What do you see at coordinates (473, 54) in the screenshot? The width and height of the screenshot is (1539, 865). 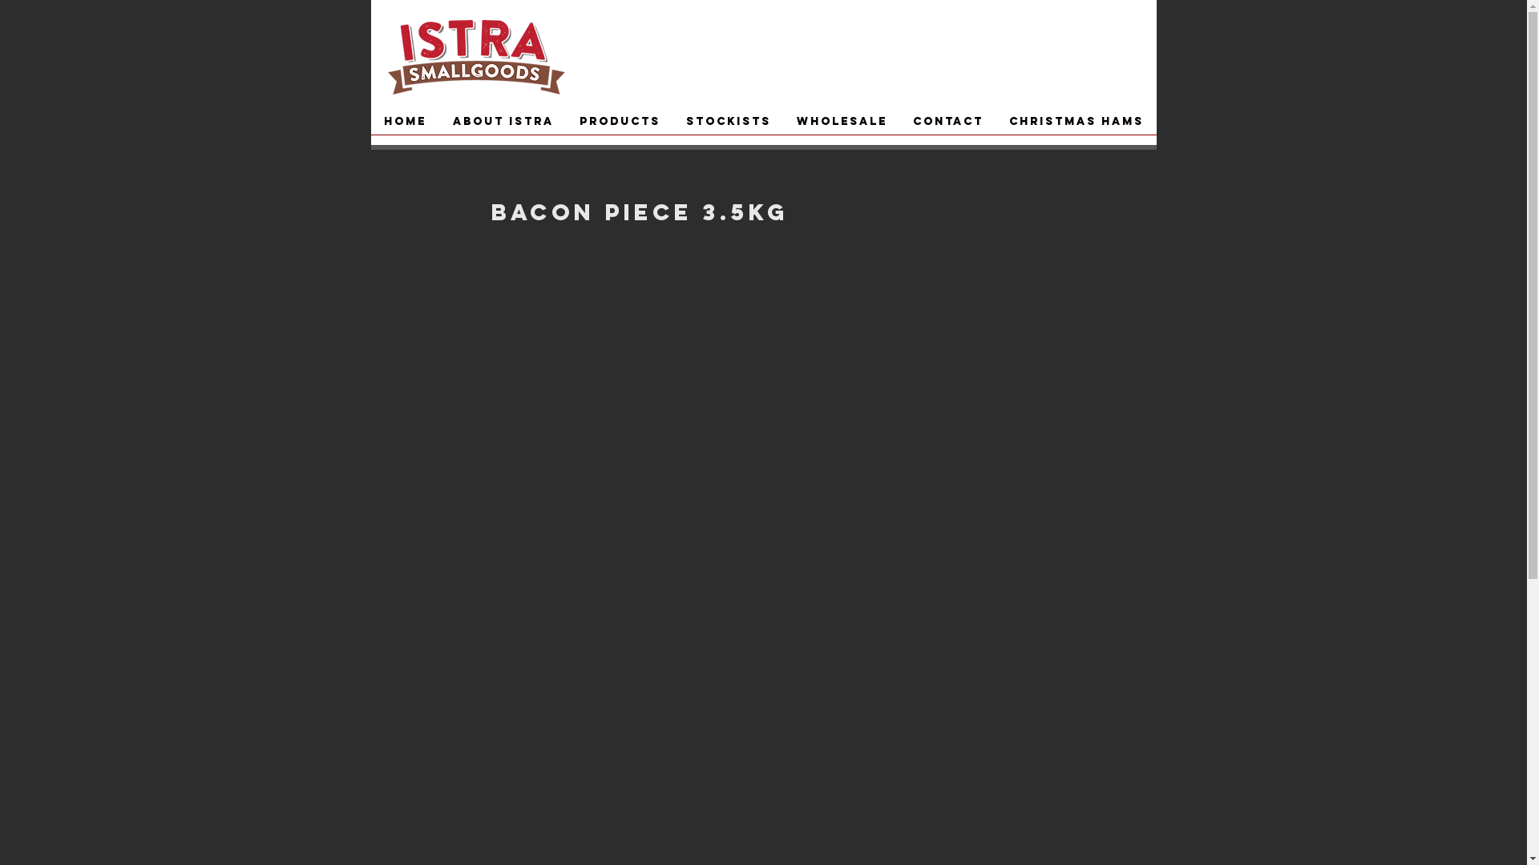 I see `ISTRA_LOGO_WEB.png` at bounding box center [473, 54].